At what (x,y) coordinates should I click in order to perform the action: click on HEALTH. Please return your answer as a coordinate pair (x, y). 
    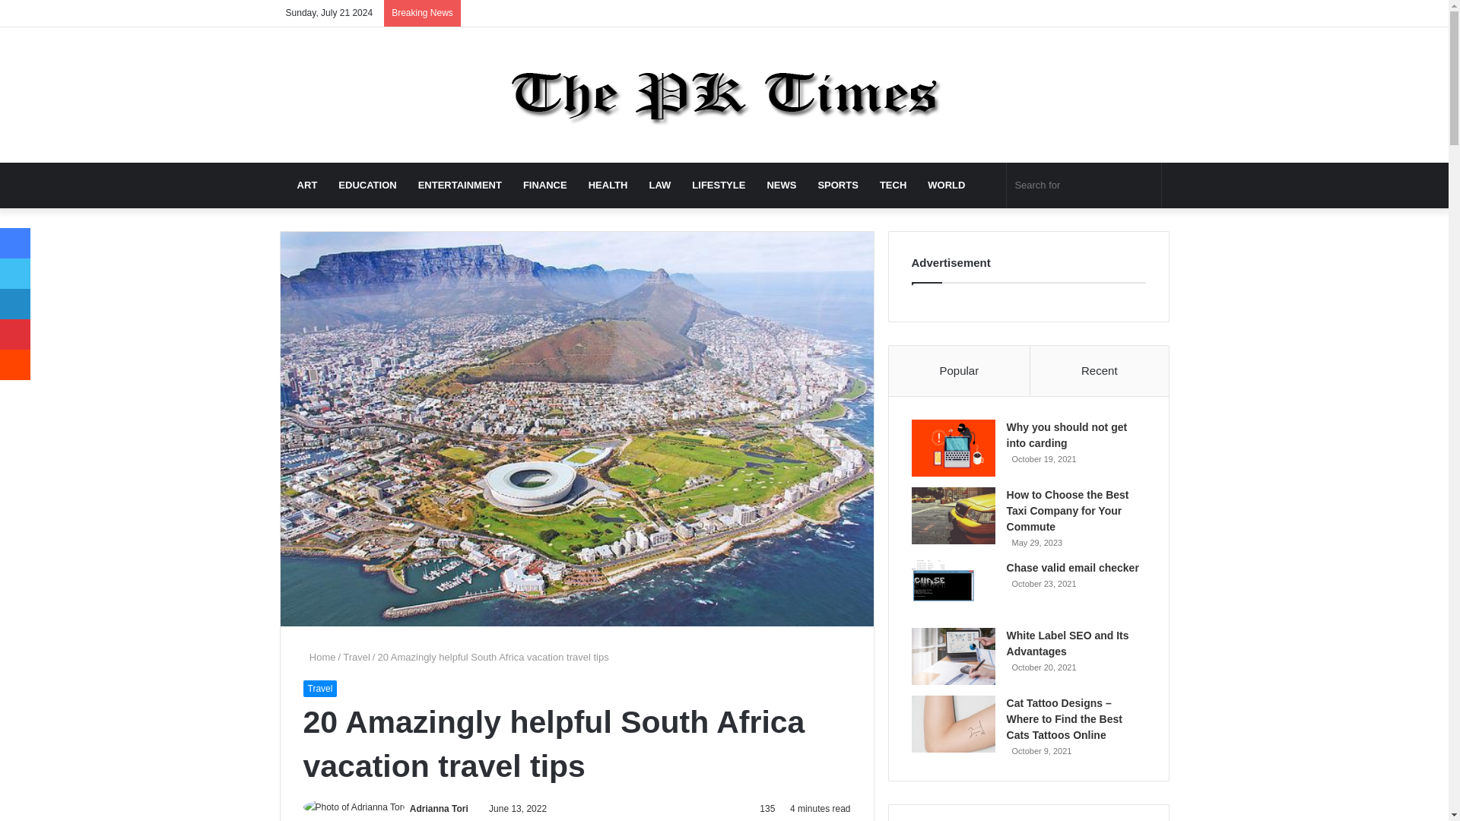
    Looking at the image, I should click on (608, 185).